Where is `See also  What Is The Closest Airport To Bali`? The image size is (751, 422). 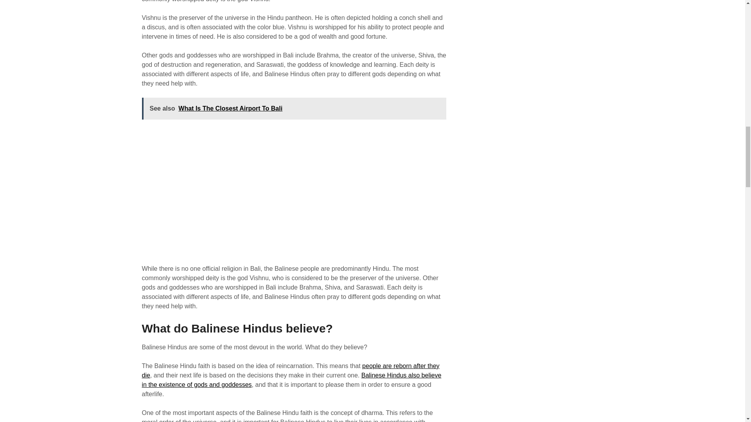 See also  What Is The Closest Airport To Bali is located at coordinates (294, 108).